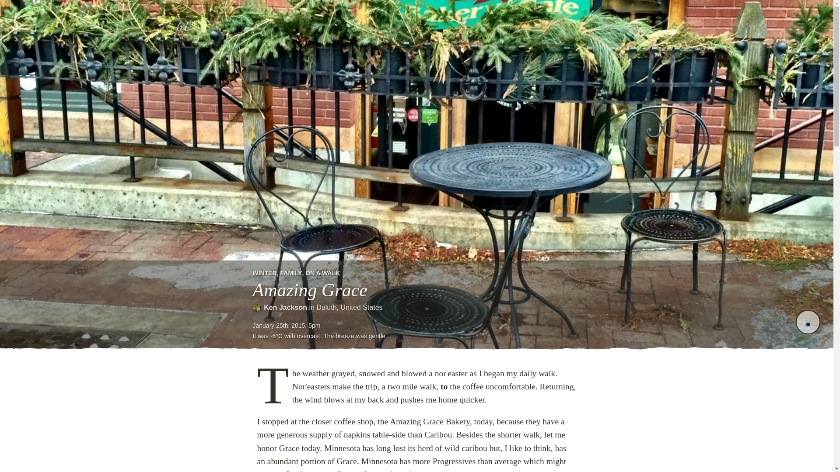 The height and width of the screenshot is (472, 840). Describe the element at coordinates (323, 273) in the screenshot. I see `ON A WALK` at that location.